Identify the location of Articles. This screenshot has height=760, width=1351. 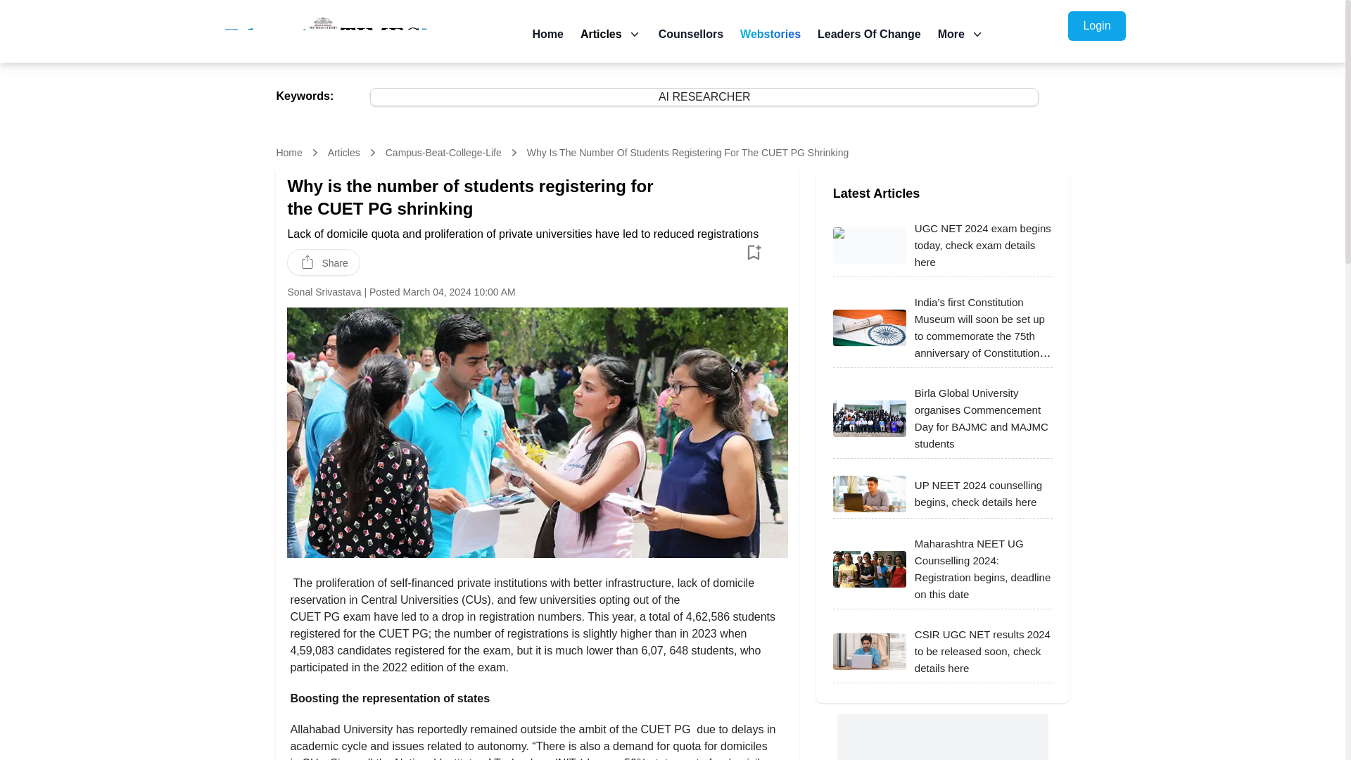
(344, 152).